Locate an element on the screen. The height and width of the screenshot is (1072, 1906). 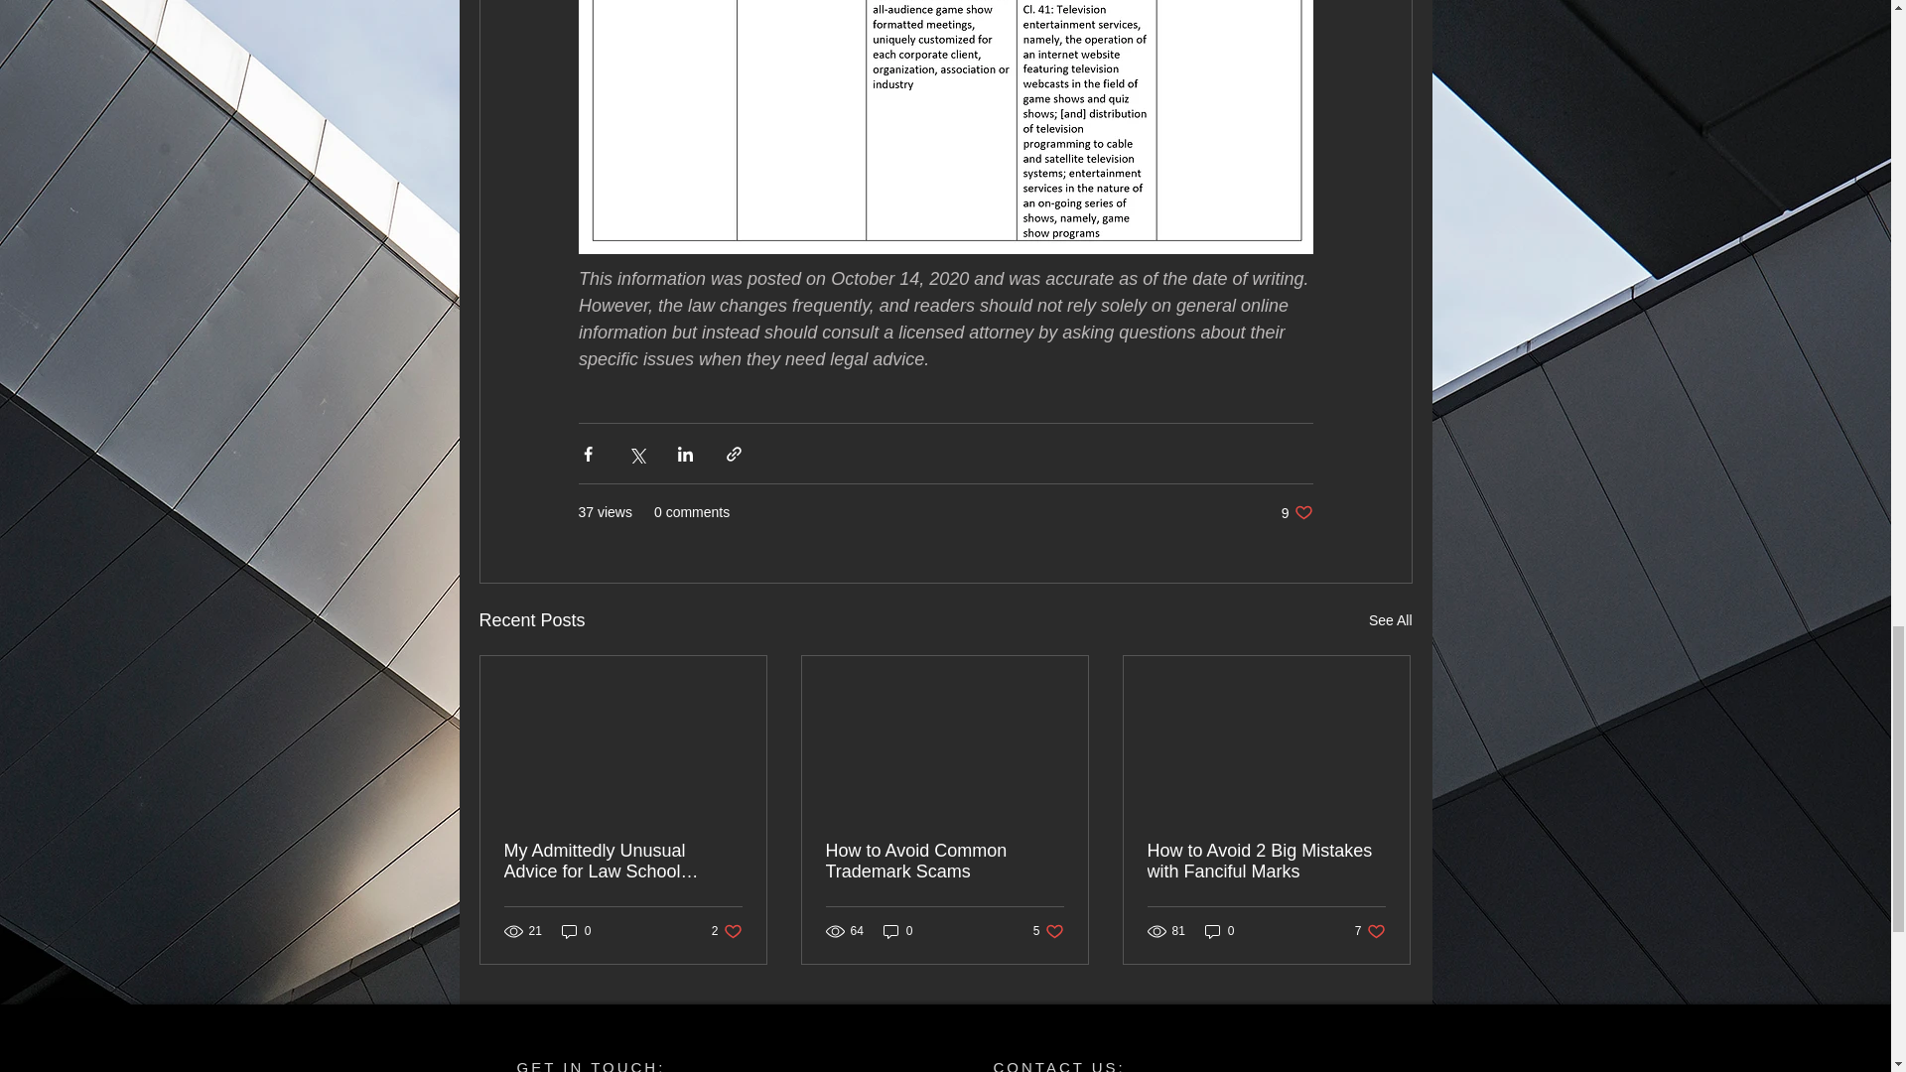
My Admittedly Unusual Advice for Law School Students is located at coordinates (1219, 931).